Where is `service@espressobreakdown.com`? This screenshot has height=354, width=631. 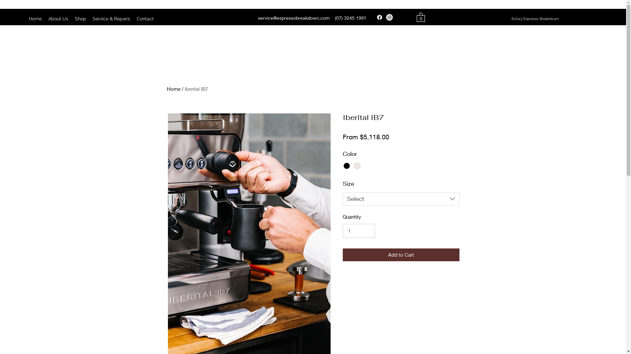 service@espressobreakdown.com is located at coordinates (294, 18).